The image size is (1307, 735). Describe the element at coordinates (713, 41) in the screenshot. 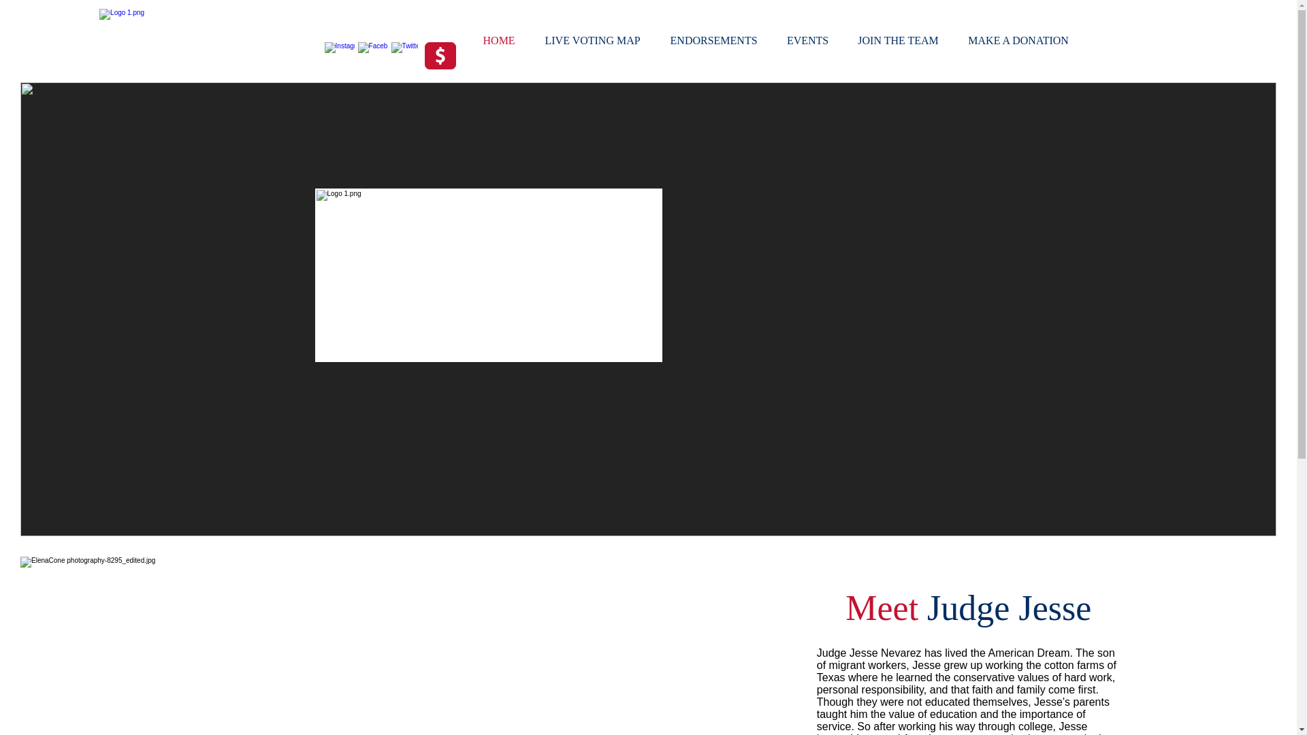

I see `ENDORSEMENTS` at that location.